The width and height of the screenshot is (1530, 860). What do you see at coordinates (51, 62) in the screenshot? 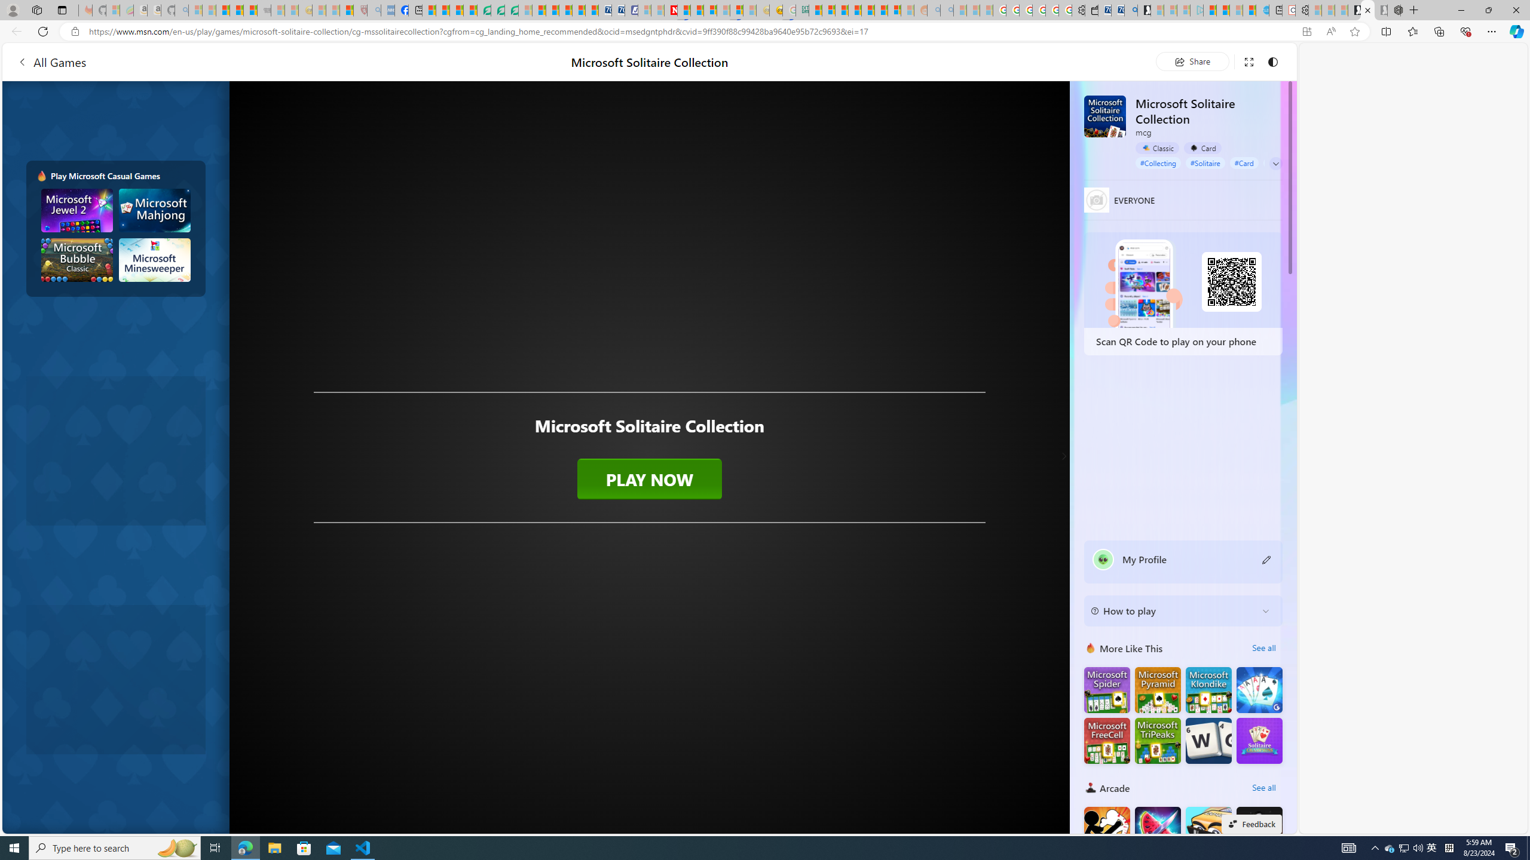
I see `All Games` at bounding box center [51, 62].